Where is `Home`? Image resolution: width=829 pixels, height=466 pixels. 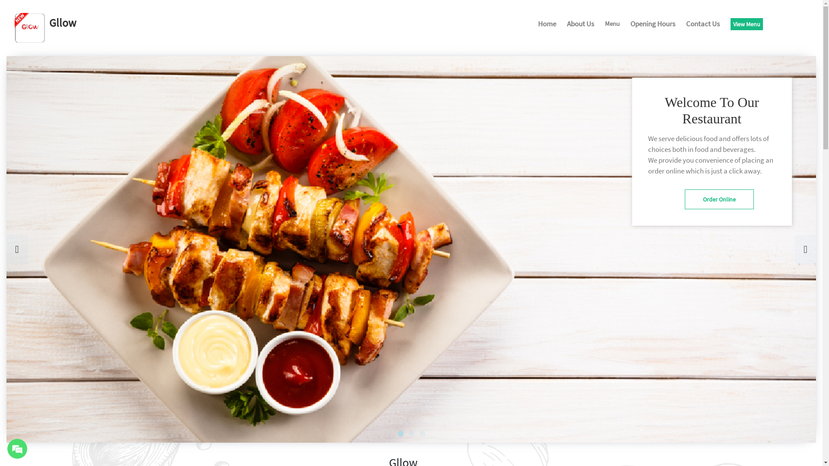
Home is located at coordinates (547, 25).